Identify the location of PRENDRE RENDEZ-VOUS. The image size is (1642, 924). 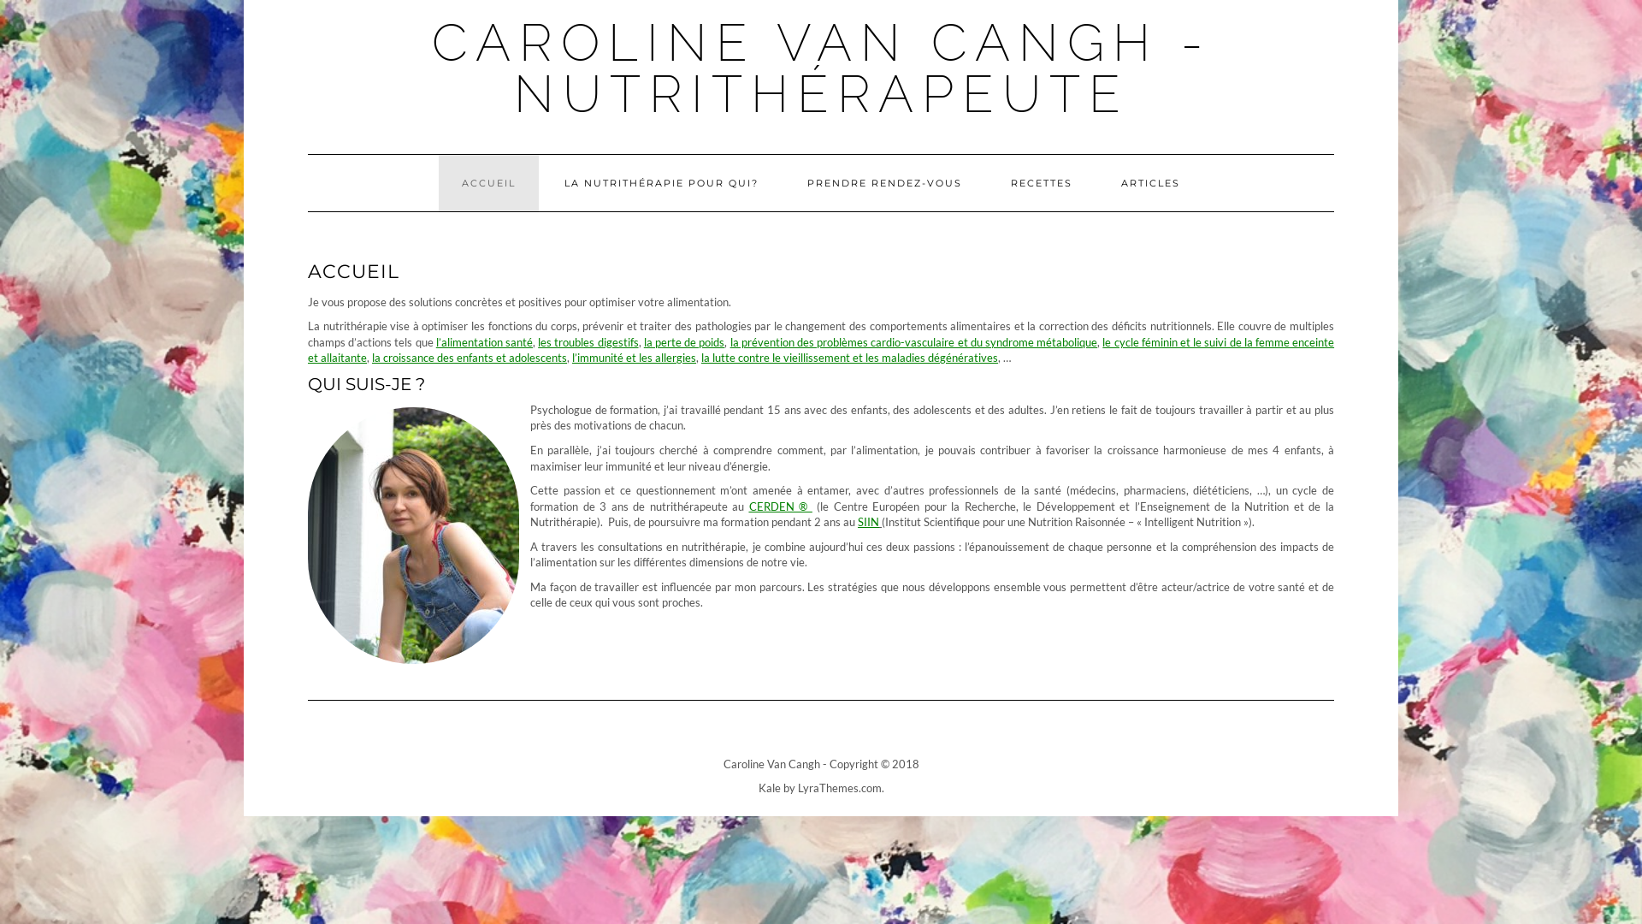
(884, 183).